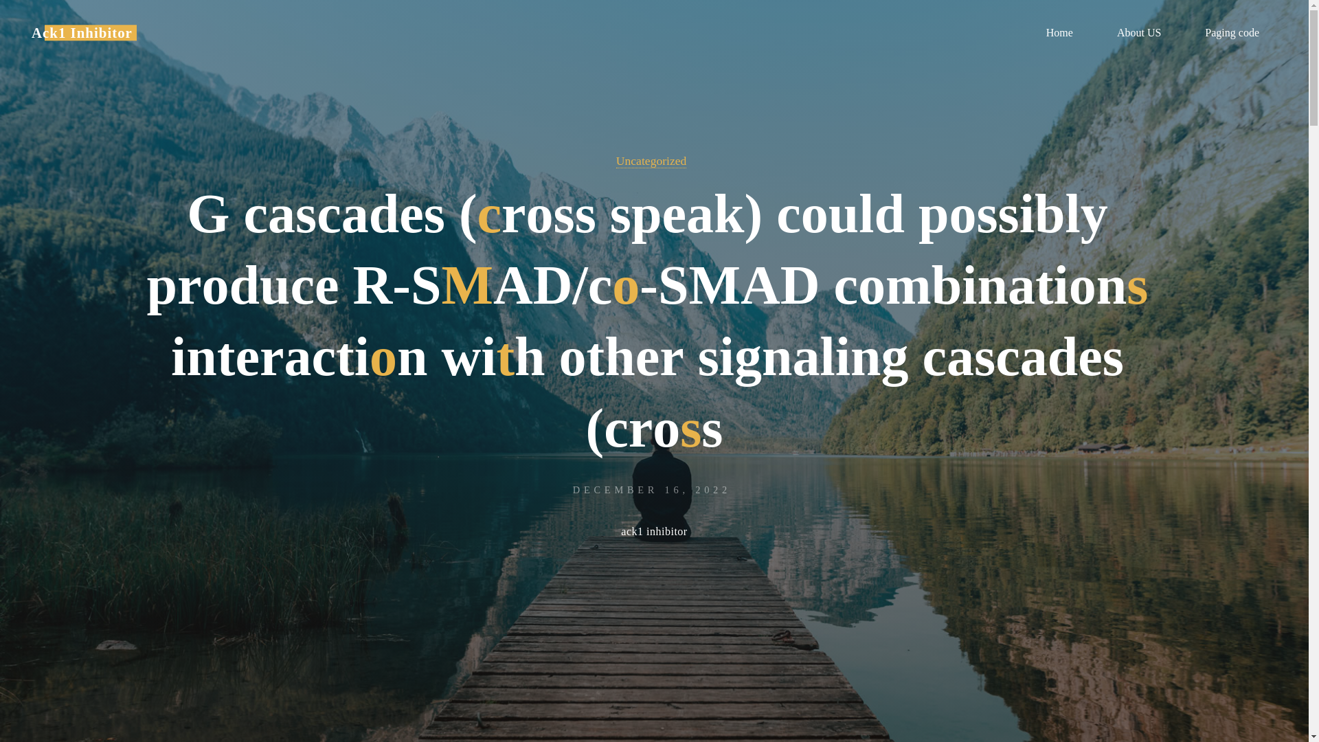 The height and width of the screenshot is (742, 1319). Describe the element at coordinates (654, 656) in the screenshot. I see `Read more` at that location.